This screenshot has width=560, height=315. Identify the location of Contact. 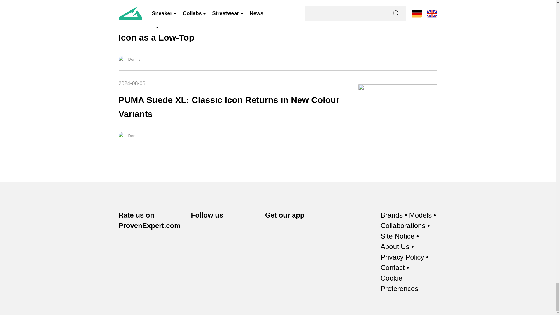
(393, 268).